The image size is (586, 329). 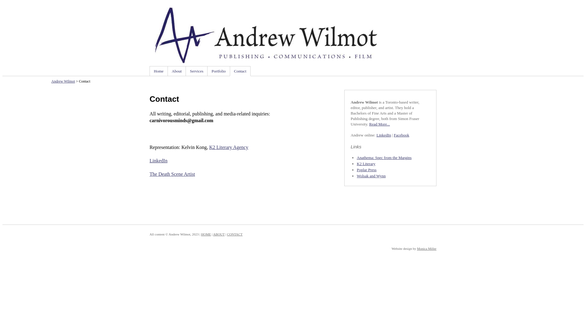 What do you see at coordinates (158, 161) in the screenshot?
I see `LinkedIn` at bounding box center [158, 161].